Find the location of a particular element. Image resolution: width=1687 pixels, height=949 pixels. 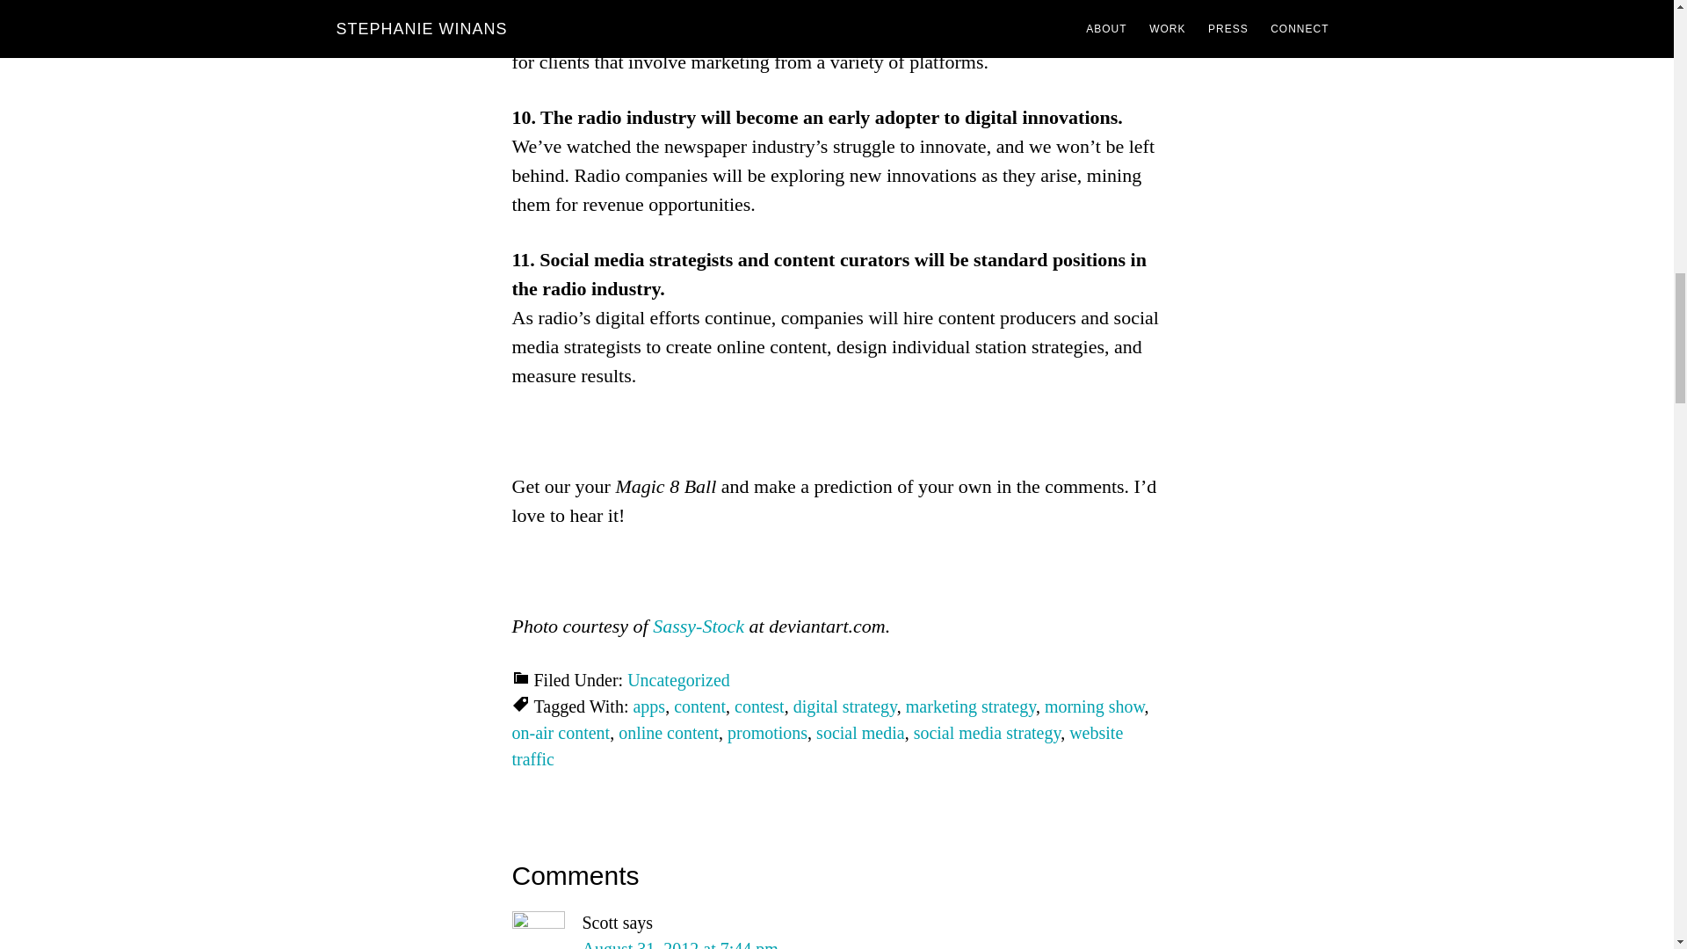

on-air content is located at coordinates (560, 732).